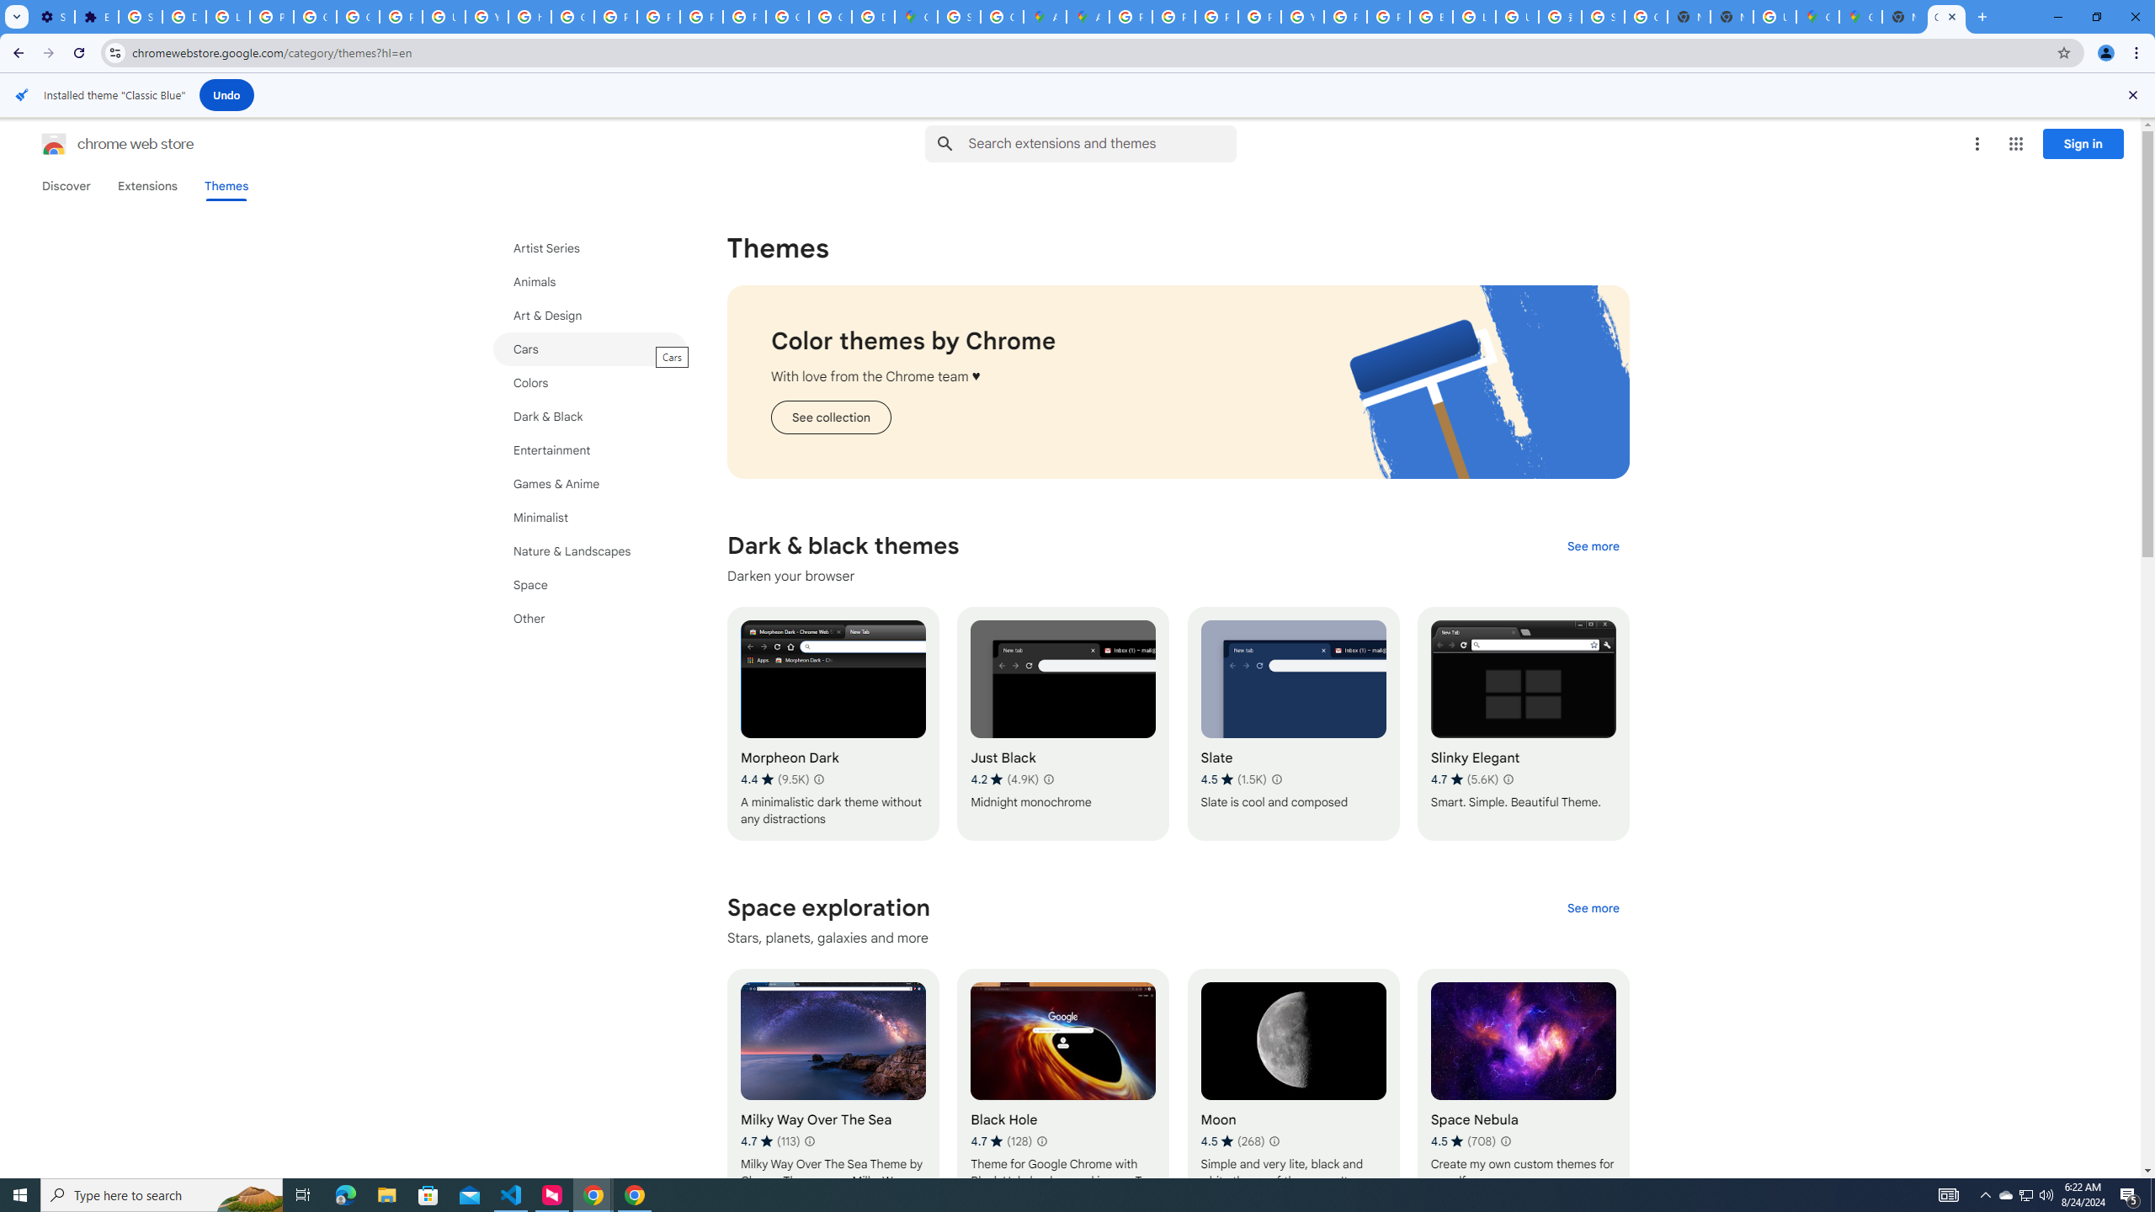 The width and height of the screenshot is (2155, 1212). Describe the element at coordinates (1817, 17) in the screenshot. I see `Google Maps` at that location.